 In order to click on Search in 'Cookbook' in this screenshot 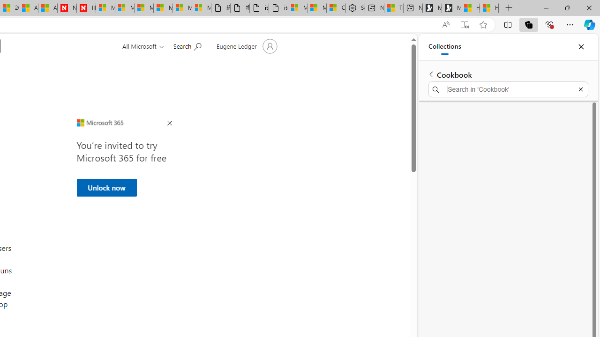, I will do `click(508, 89)`.